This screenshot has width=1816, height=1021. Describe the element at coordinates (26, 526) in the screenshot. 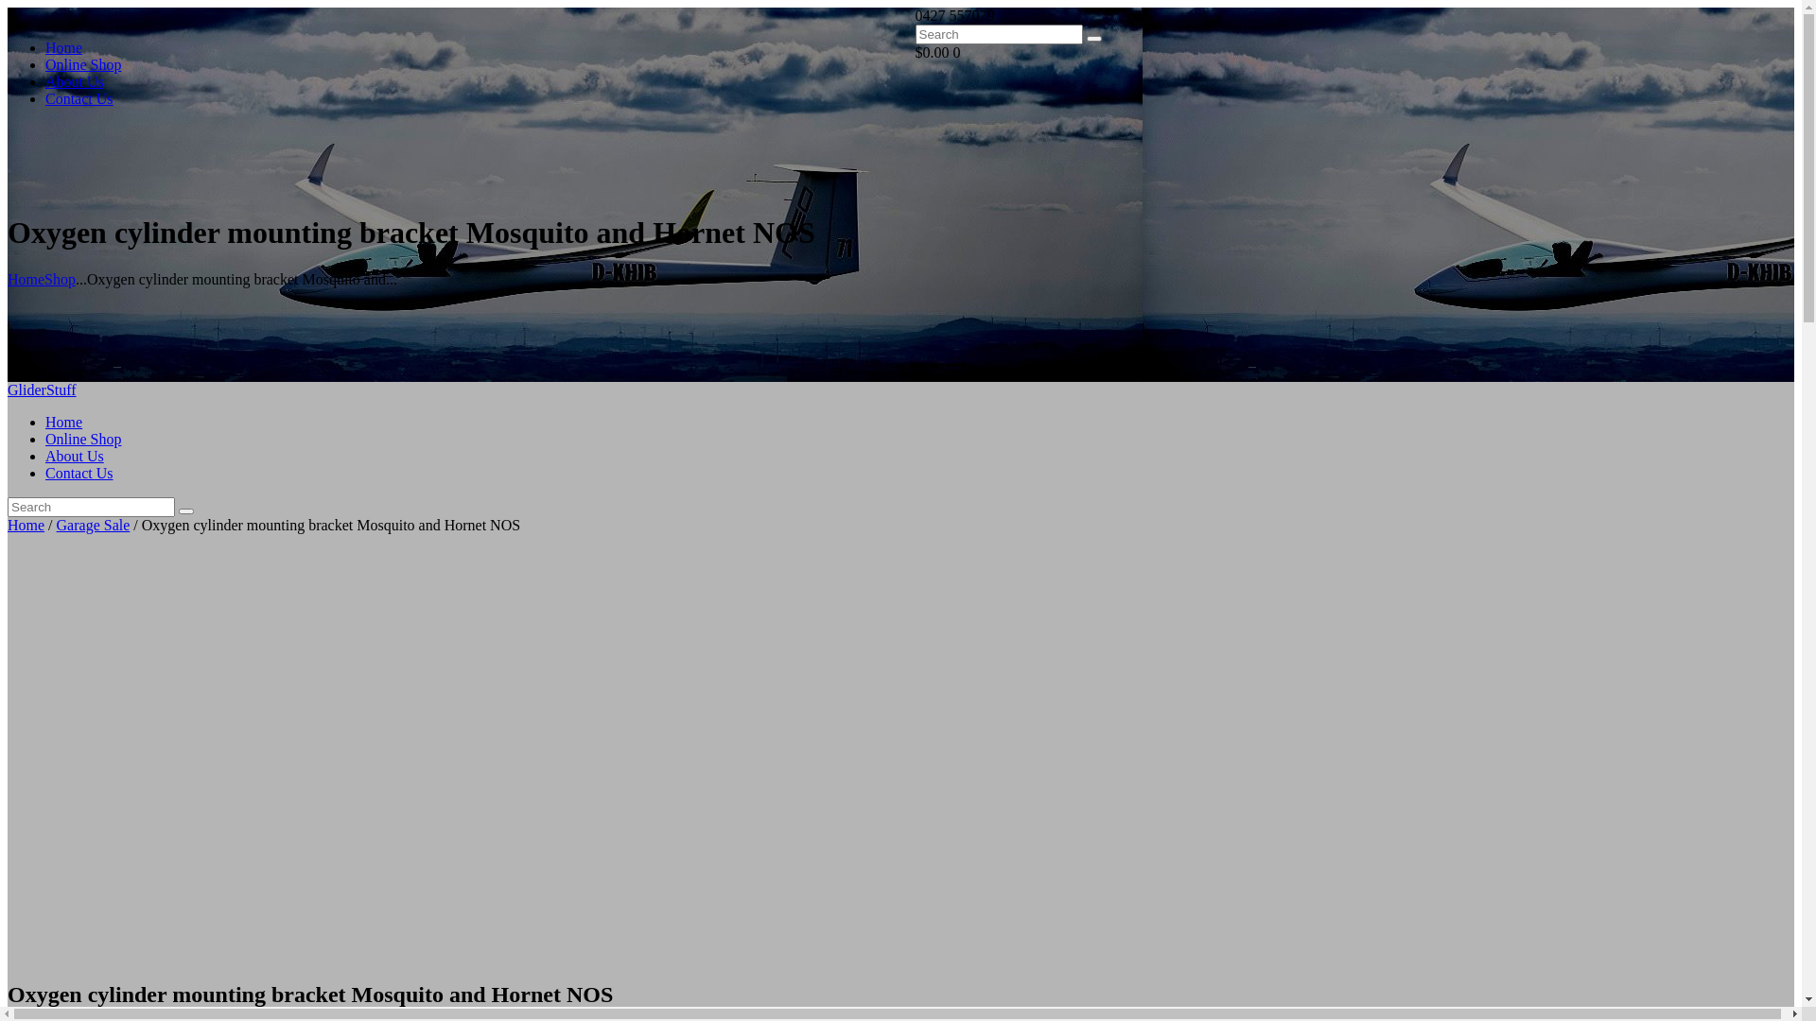

I see `Home` at that location.